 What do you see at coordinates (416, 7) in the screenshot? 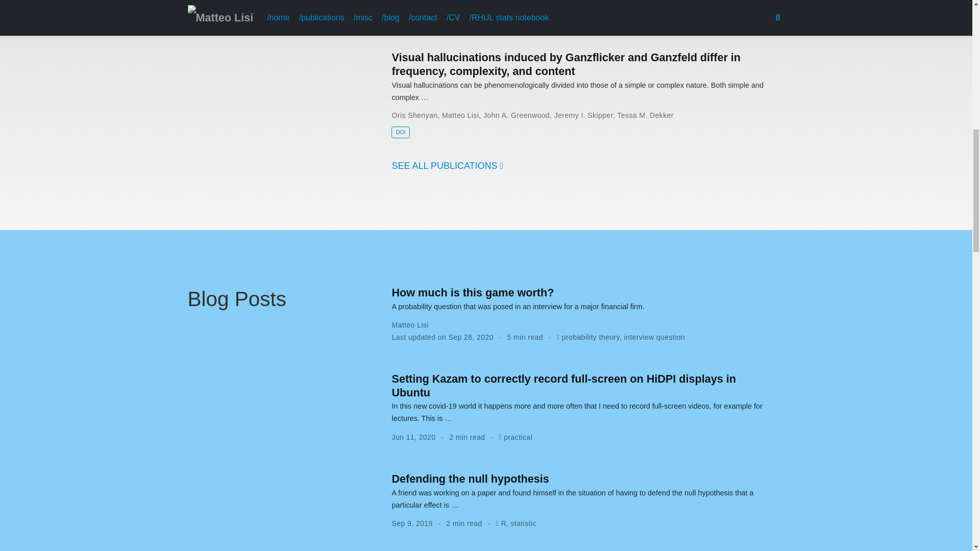
I see `Michalek, Julia` at bounding box center [416, 7].